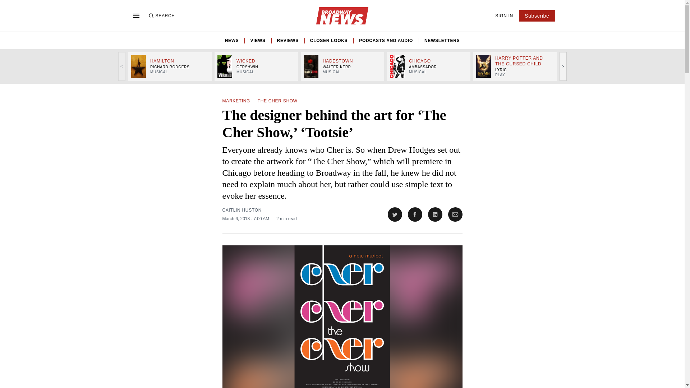  Describe the element at coordinates (231, 40) in the screenshot. I see `NEWS` at that location.